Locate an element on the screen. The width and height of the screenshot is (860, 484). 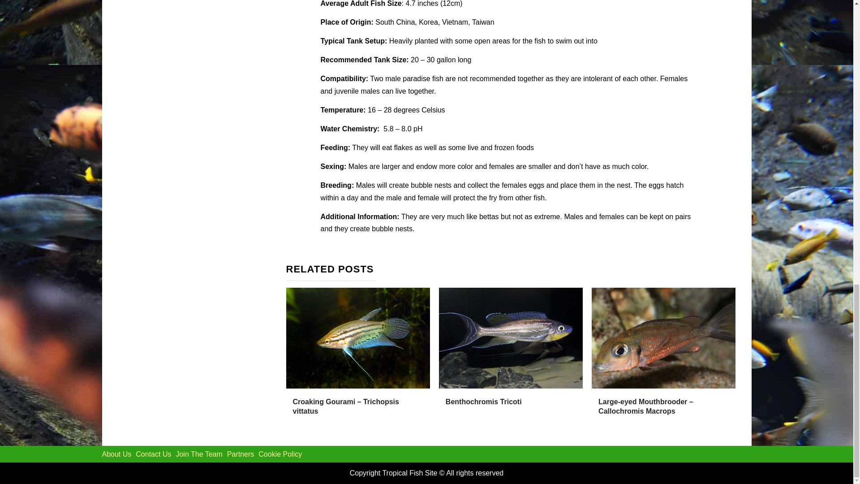
Contact Us is located at coordinates (153, 454).